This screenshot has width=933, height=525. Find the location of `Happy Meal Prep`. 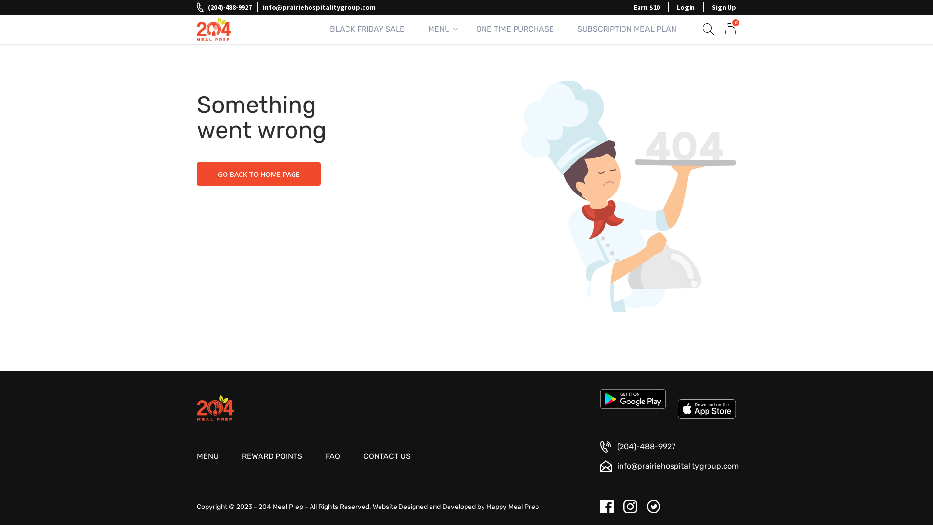

Happy Meal Prep is located at coordinates (513, 507).